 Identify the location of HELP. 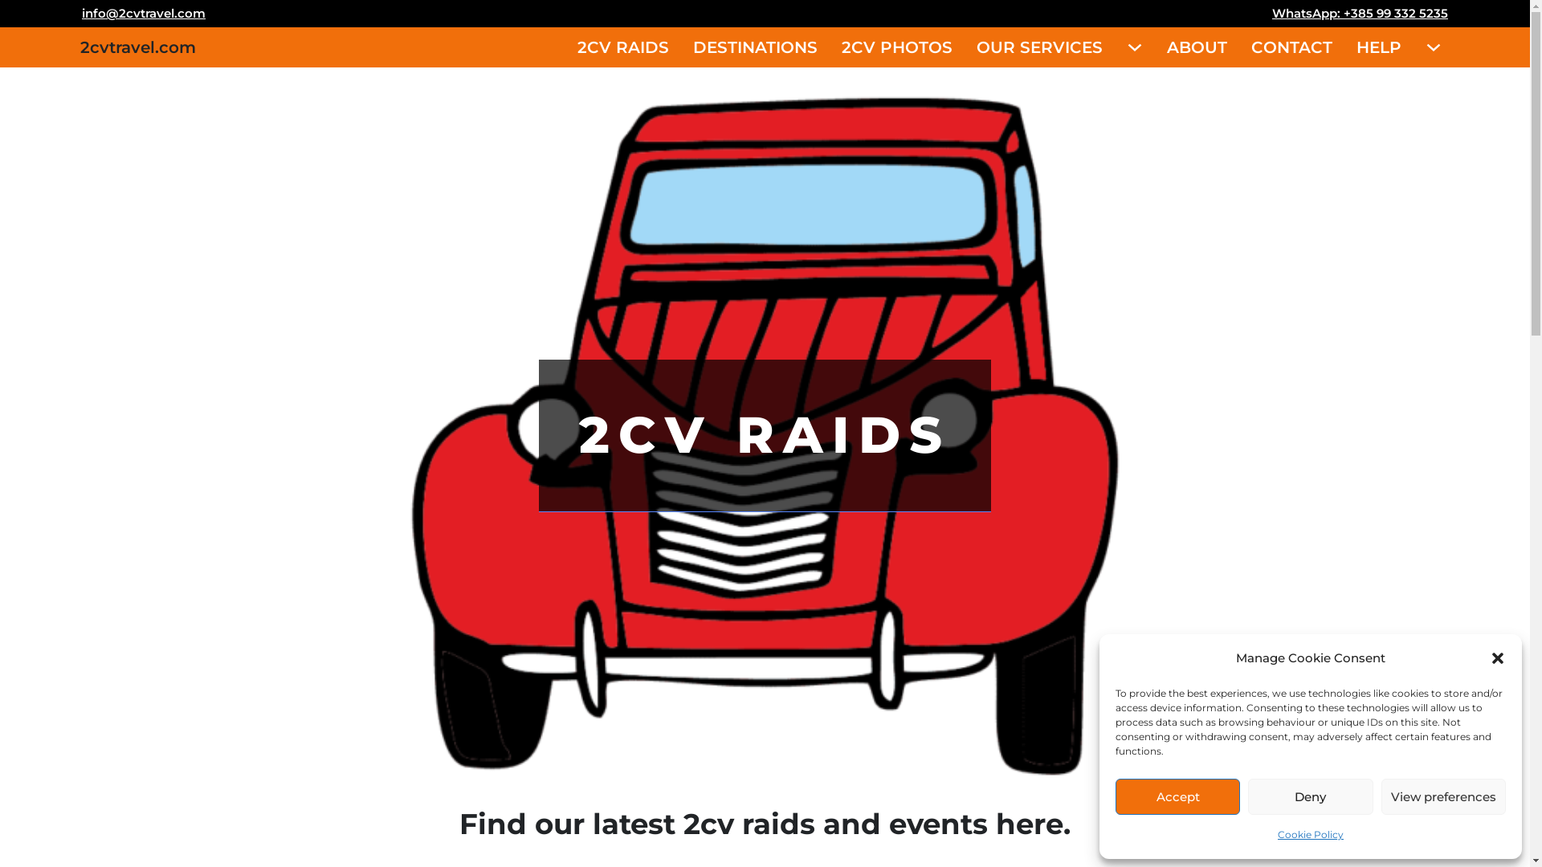
(1379, 47).